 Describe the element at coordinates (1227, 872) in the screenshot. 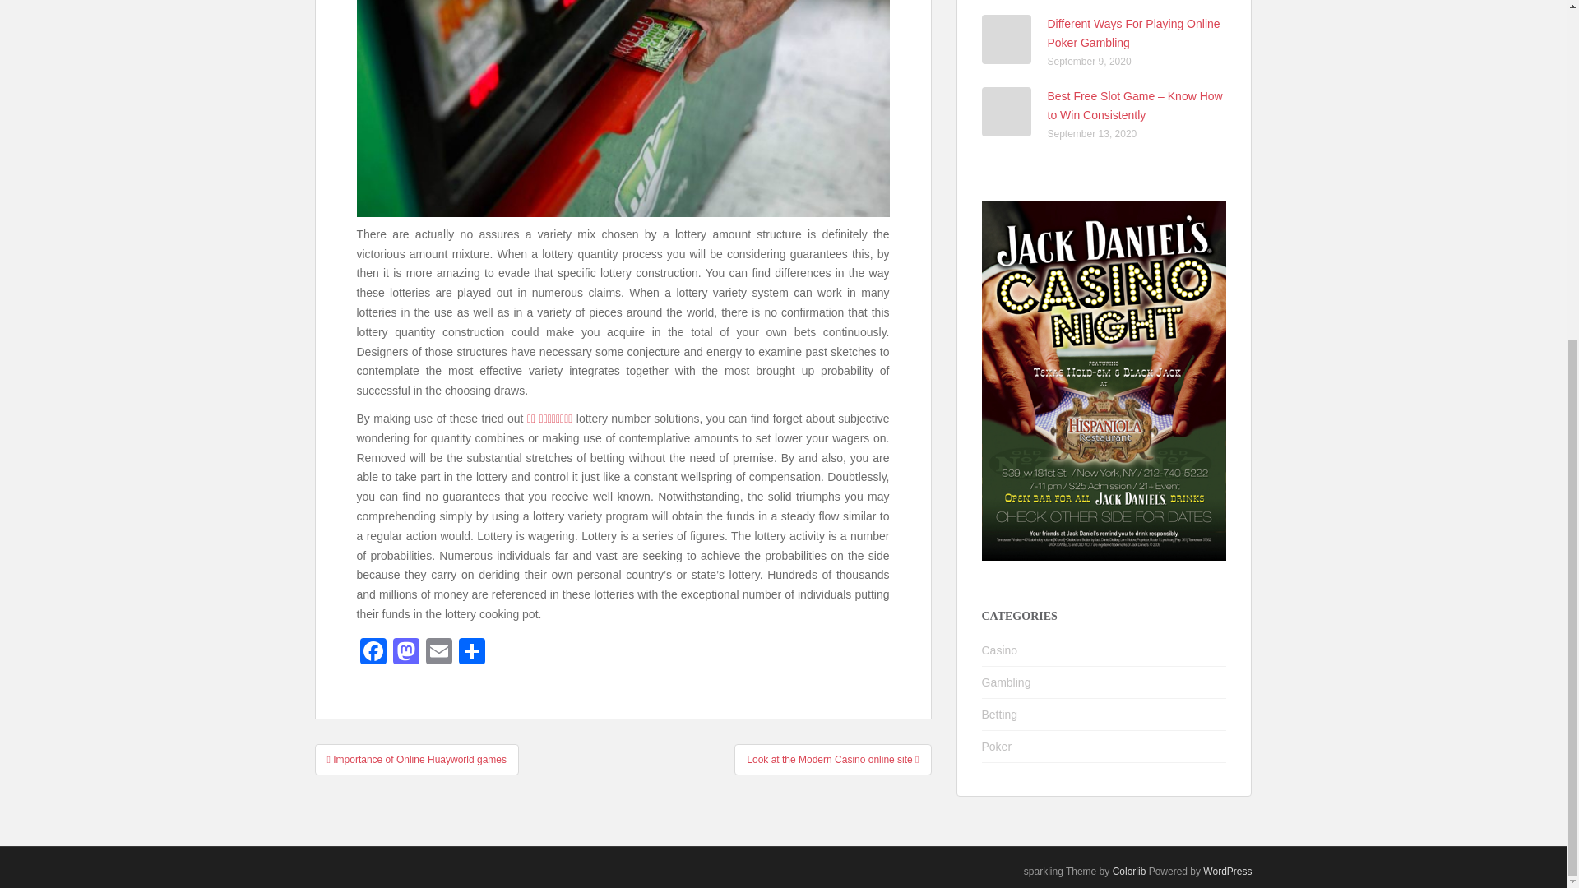

I see `WordPress` at that location.